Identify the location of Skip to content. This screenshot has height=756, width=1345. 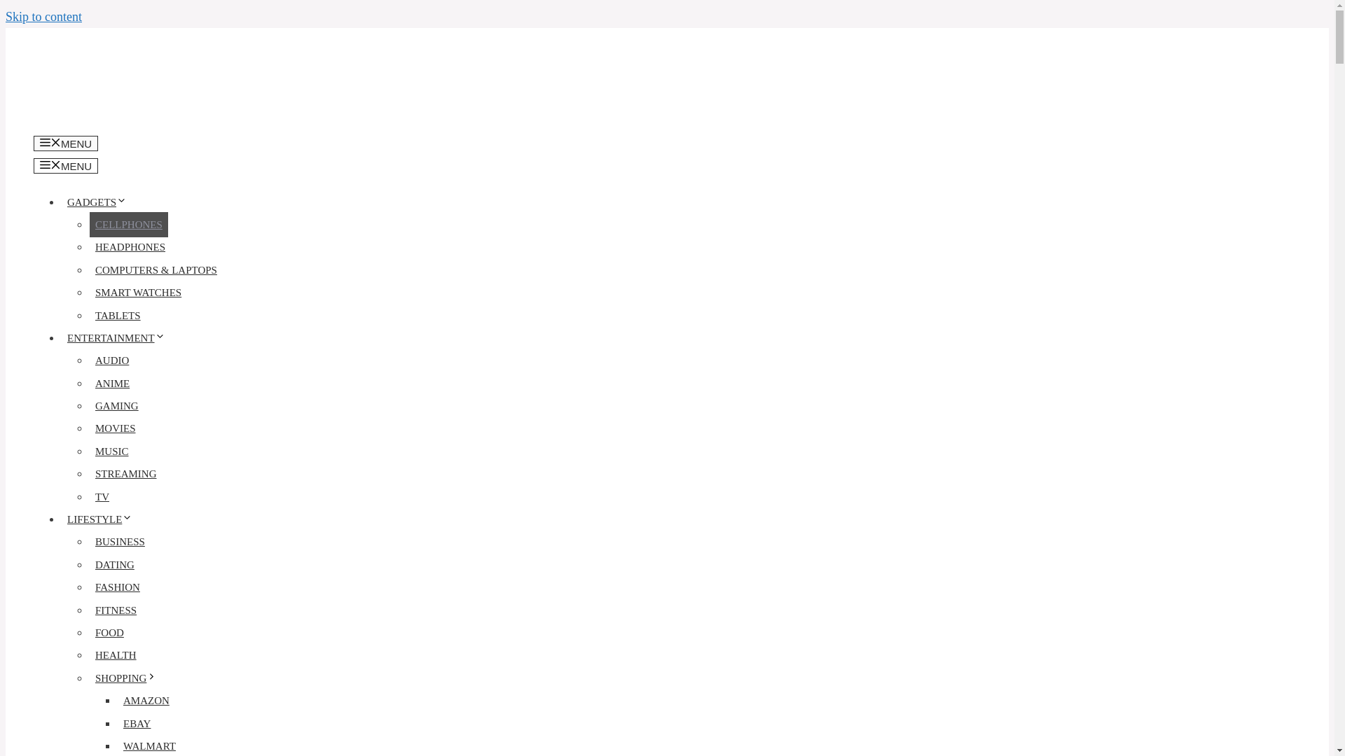
(43, 17).